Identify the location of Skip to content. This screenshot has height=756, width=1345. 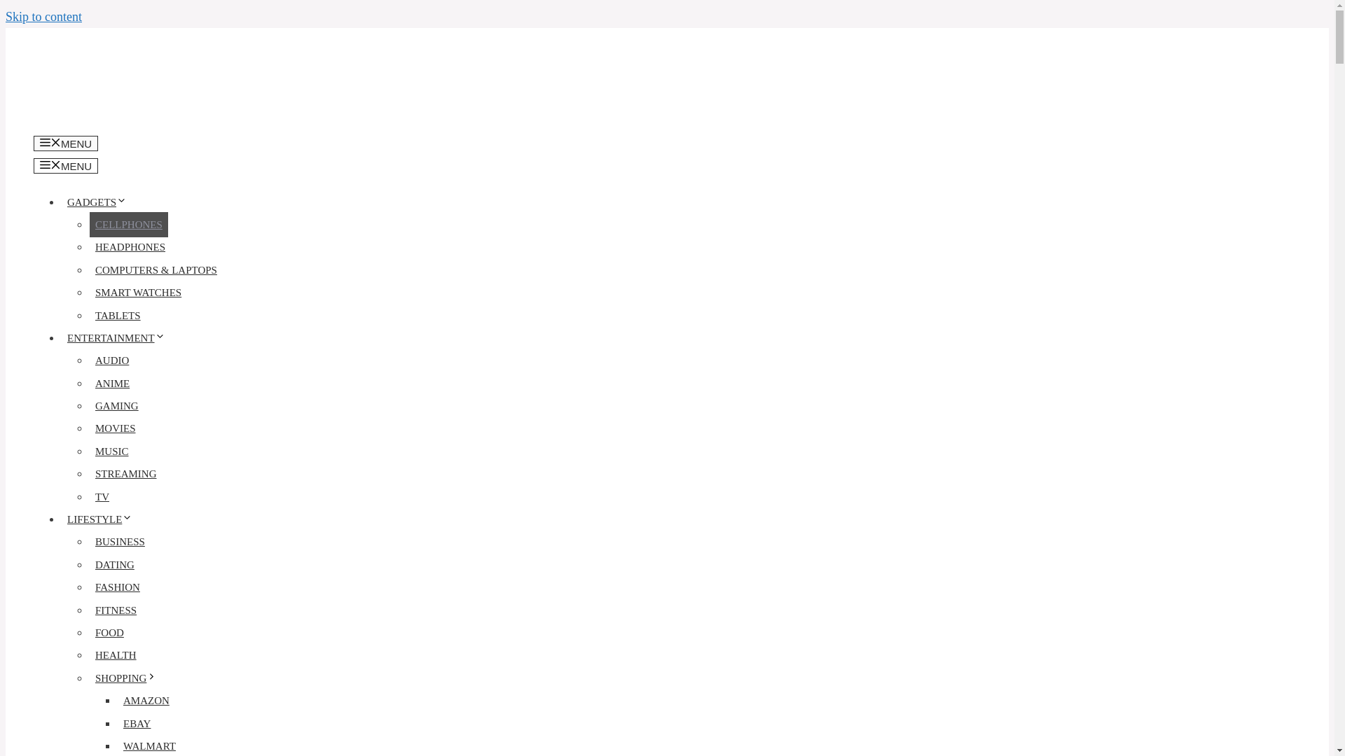
(43, 17).